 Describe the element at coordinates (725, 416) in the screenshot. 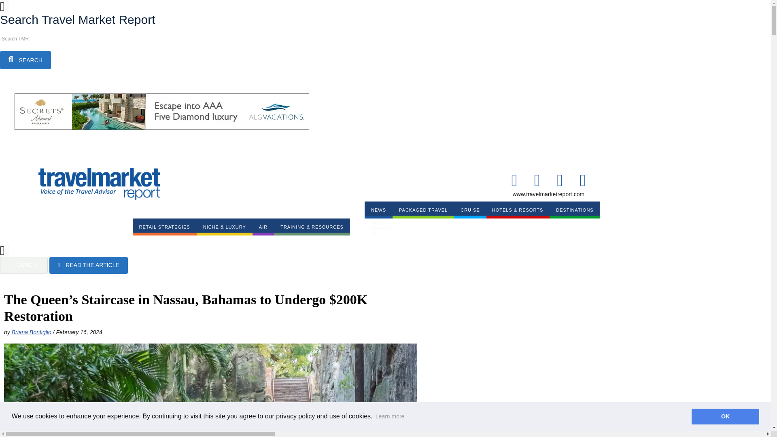

I see `OK` at that location.